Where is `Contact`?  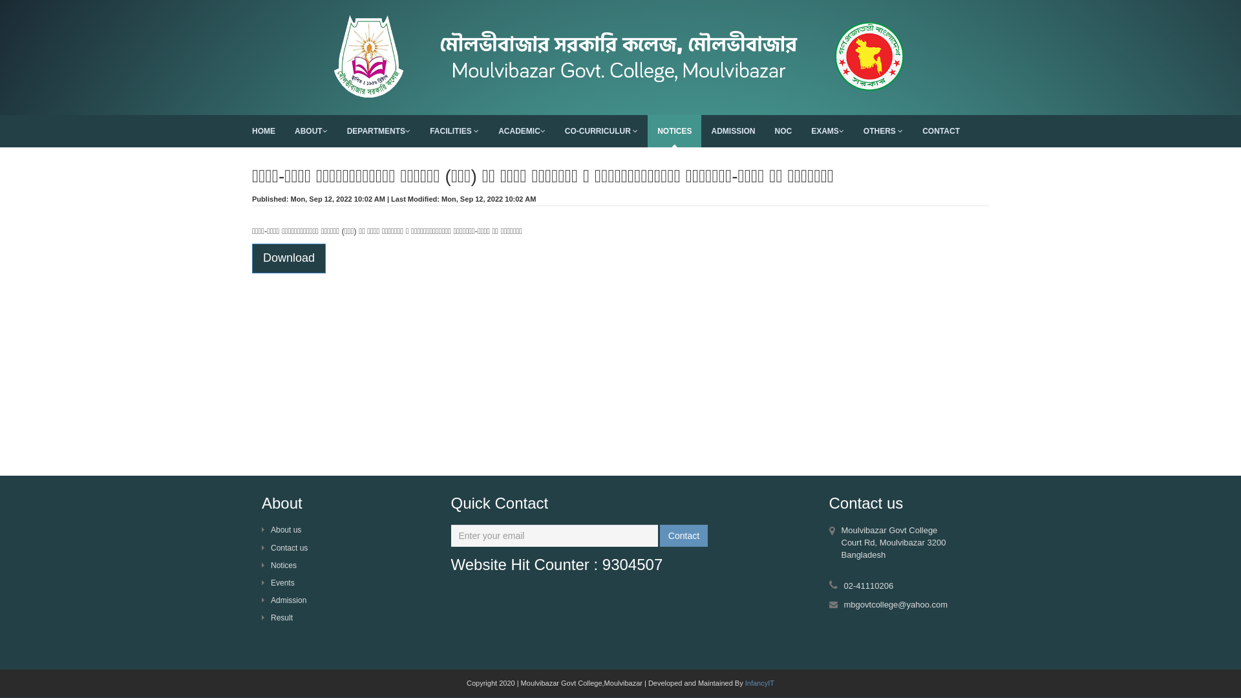 Contact is located at coordinates (684, 536).